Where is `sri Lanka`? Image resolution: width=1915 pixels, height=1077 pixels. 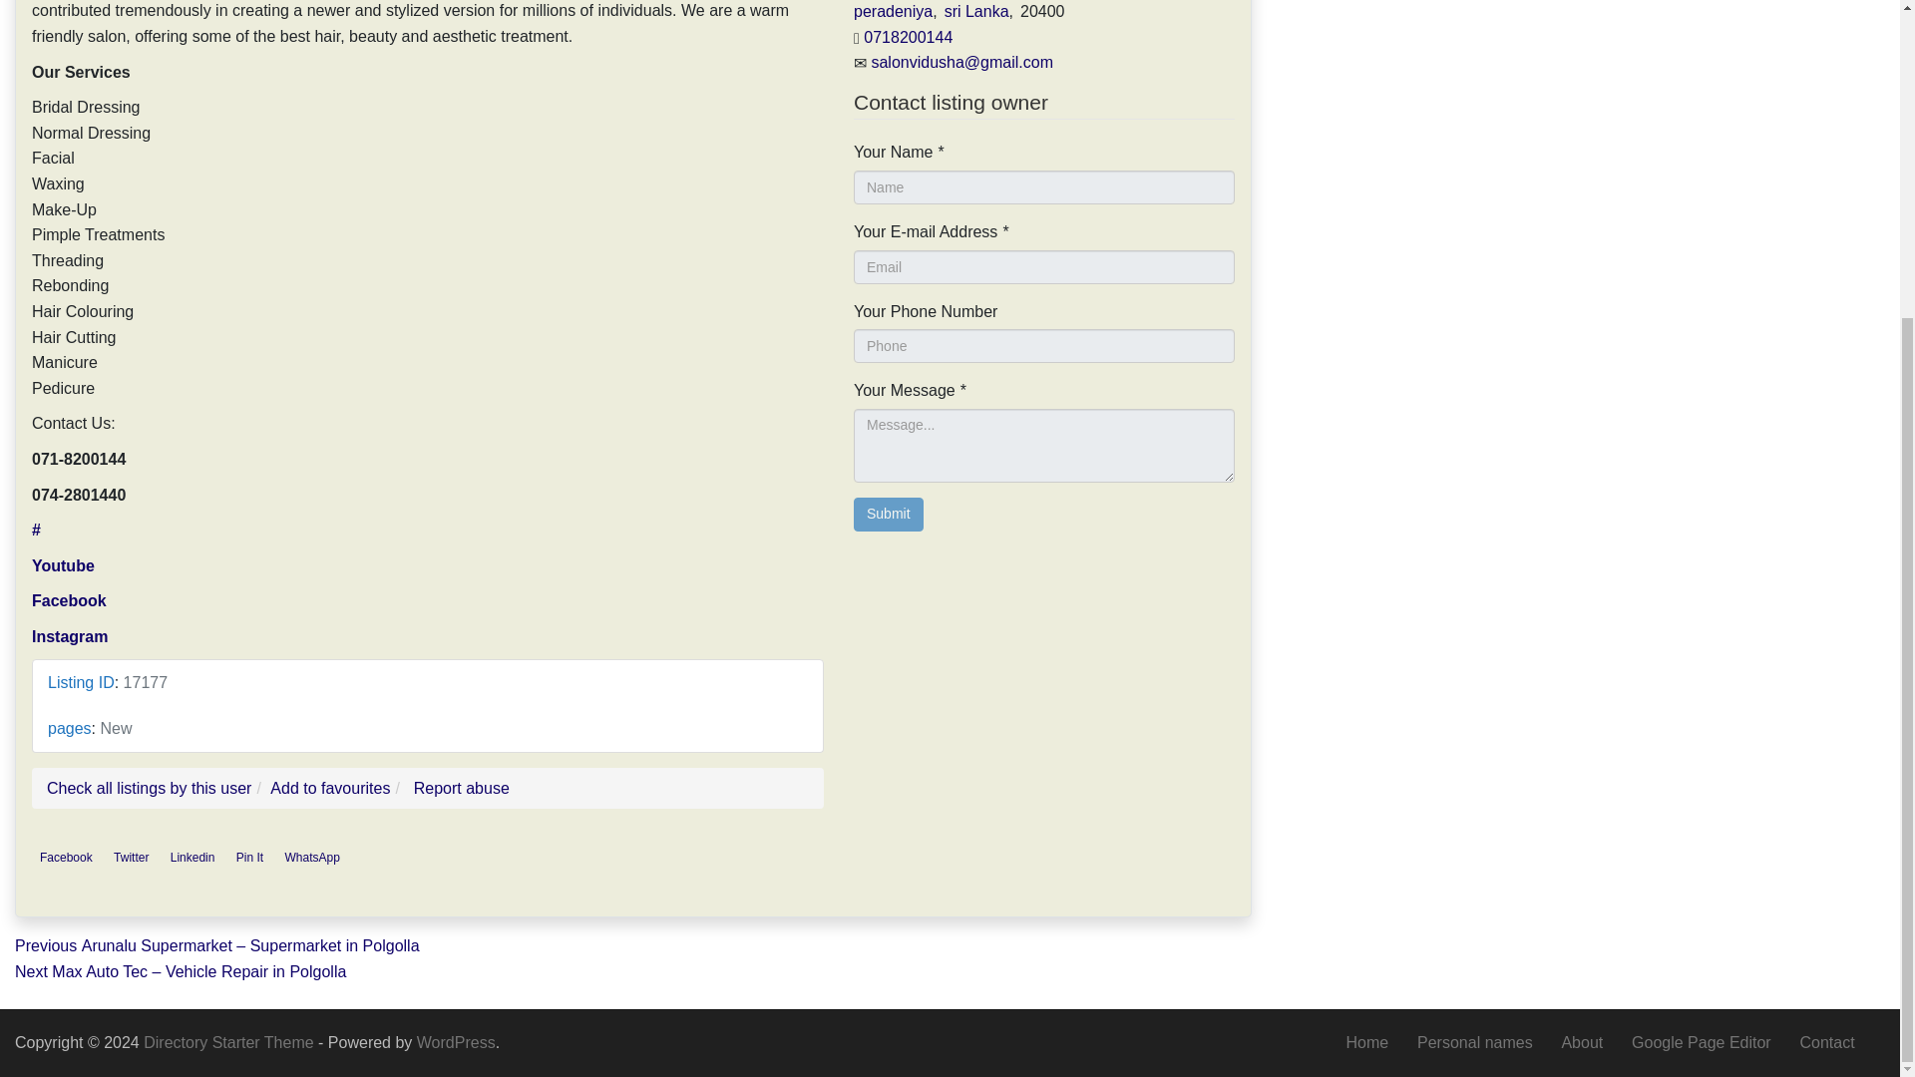 sri Lanka is located at coordinates (975, 12).